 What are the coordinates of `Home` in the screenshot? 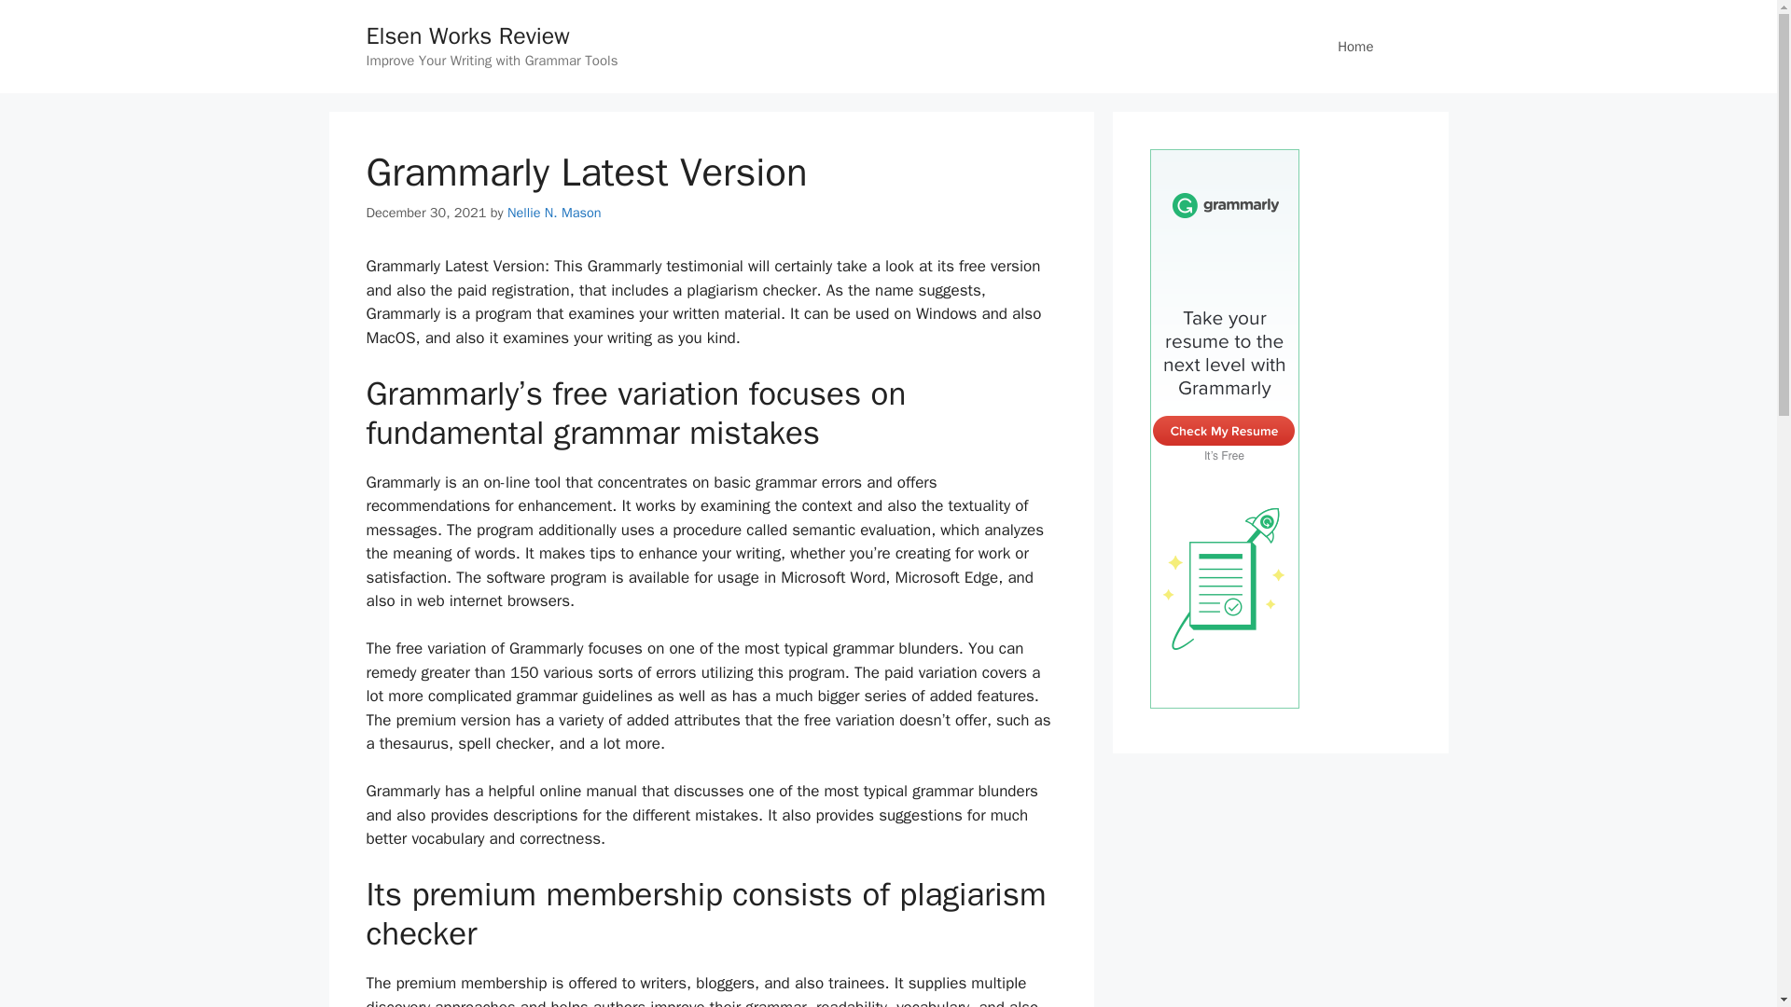 It's located at (1354, 47).